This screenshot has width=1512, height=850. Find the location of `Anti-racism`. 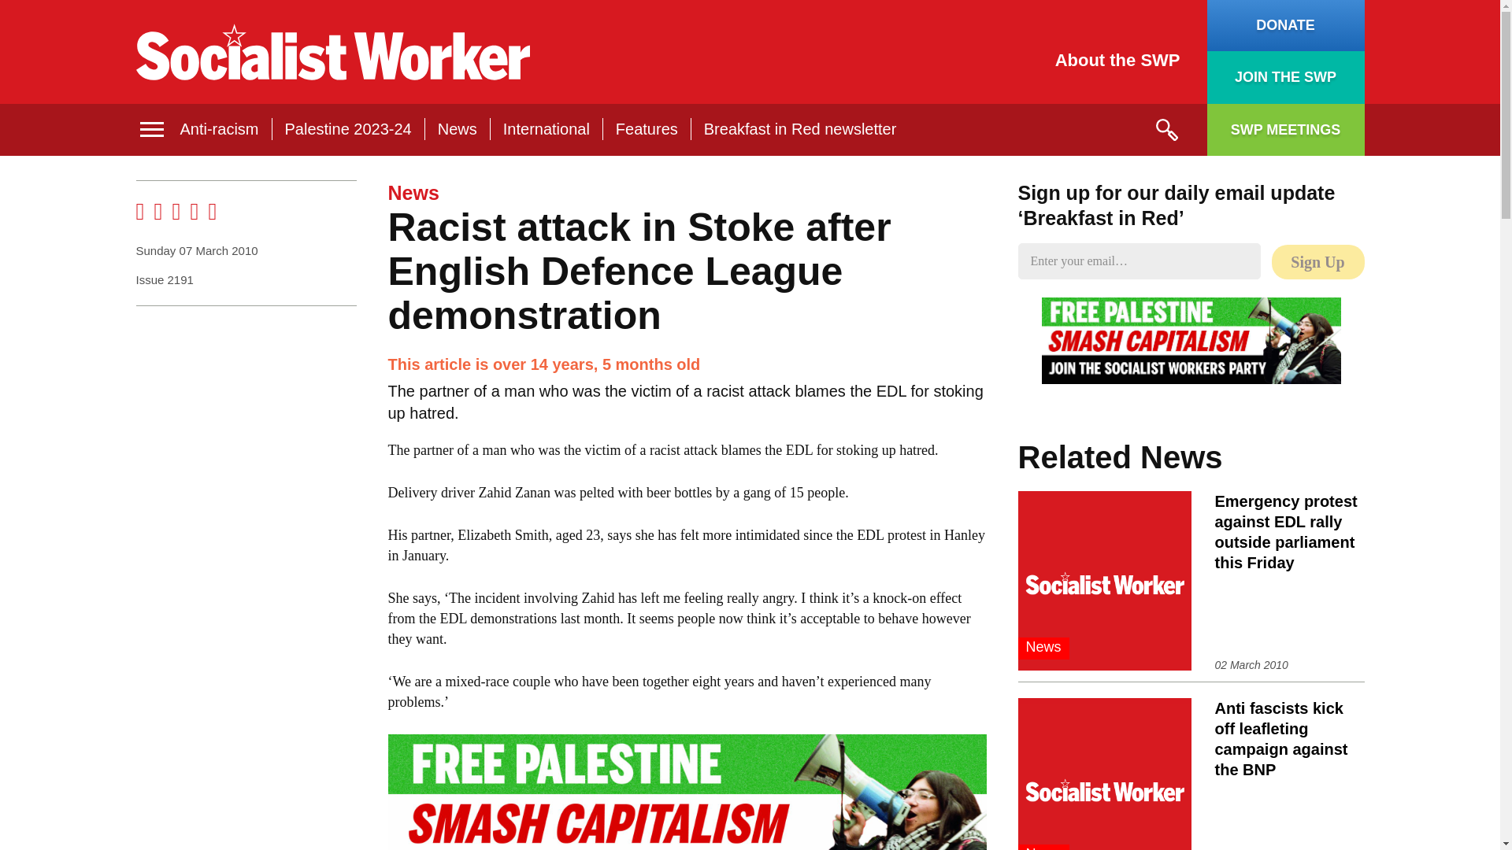

Anti-racism is located at coordinates (219, 129).